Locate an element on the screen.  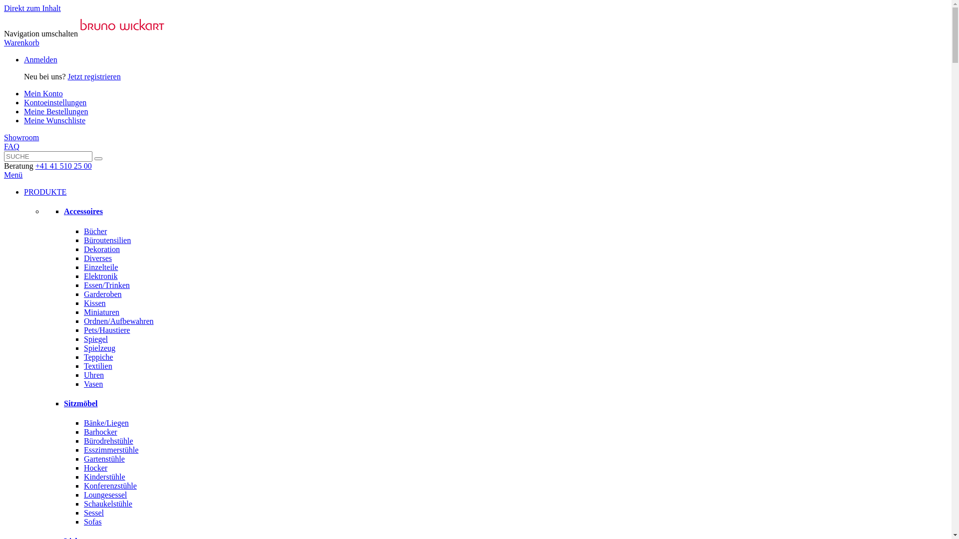
Diverses is located at coordinates (98, 258).